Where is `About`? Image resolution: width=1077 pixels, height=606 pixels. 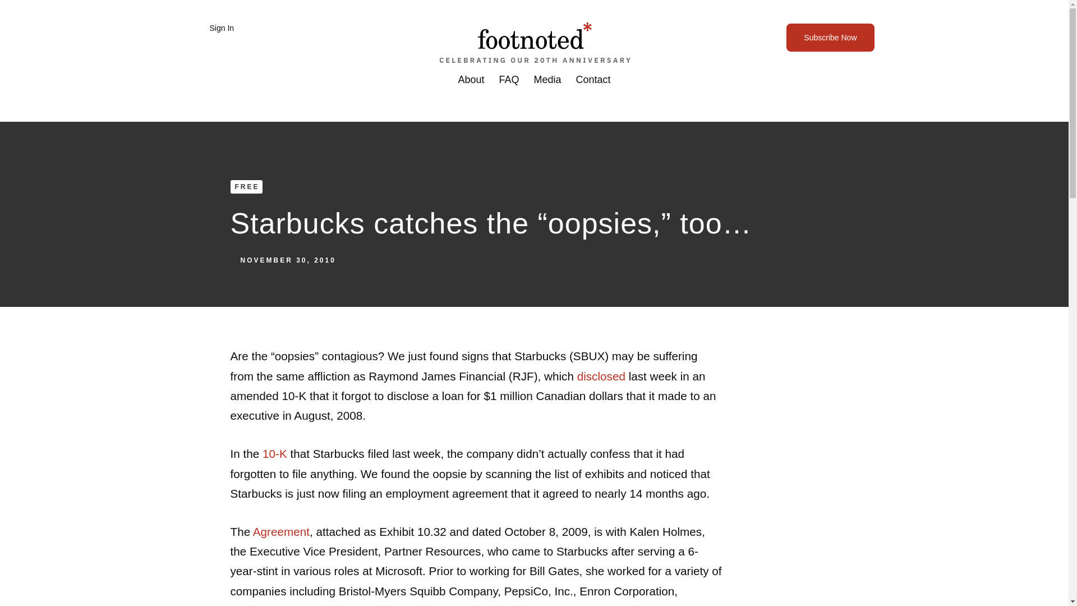 About is located at coordinates (470, 80).